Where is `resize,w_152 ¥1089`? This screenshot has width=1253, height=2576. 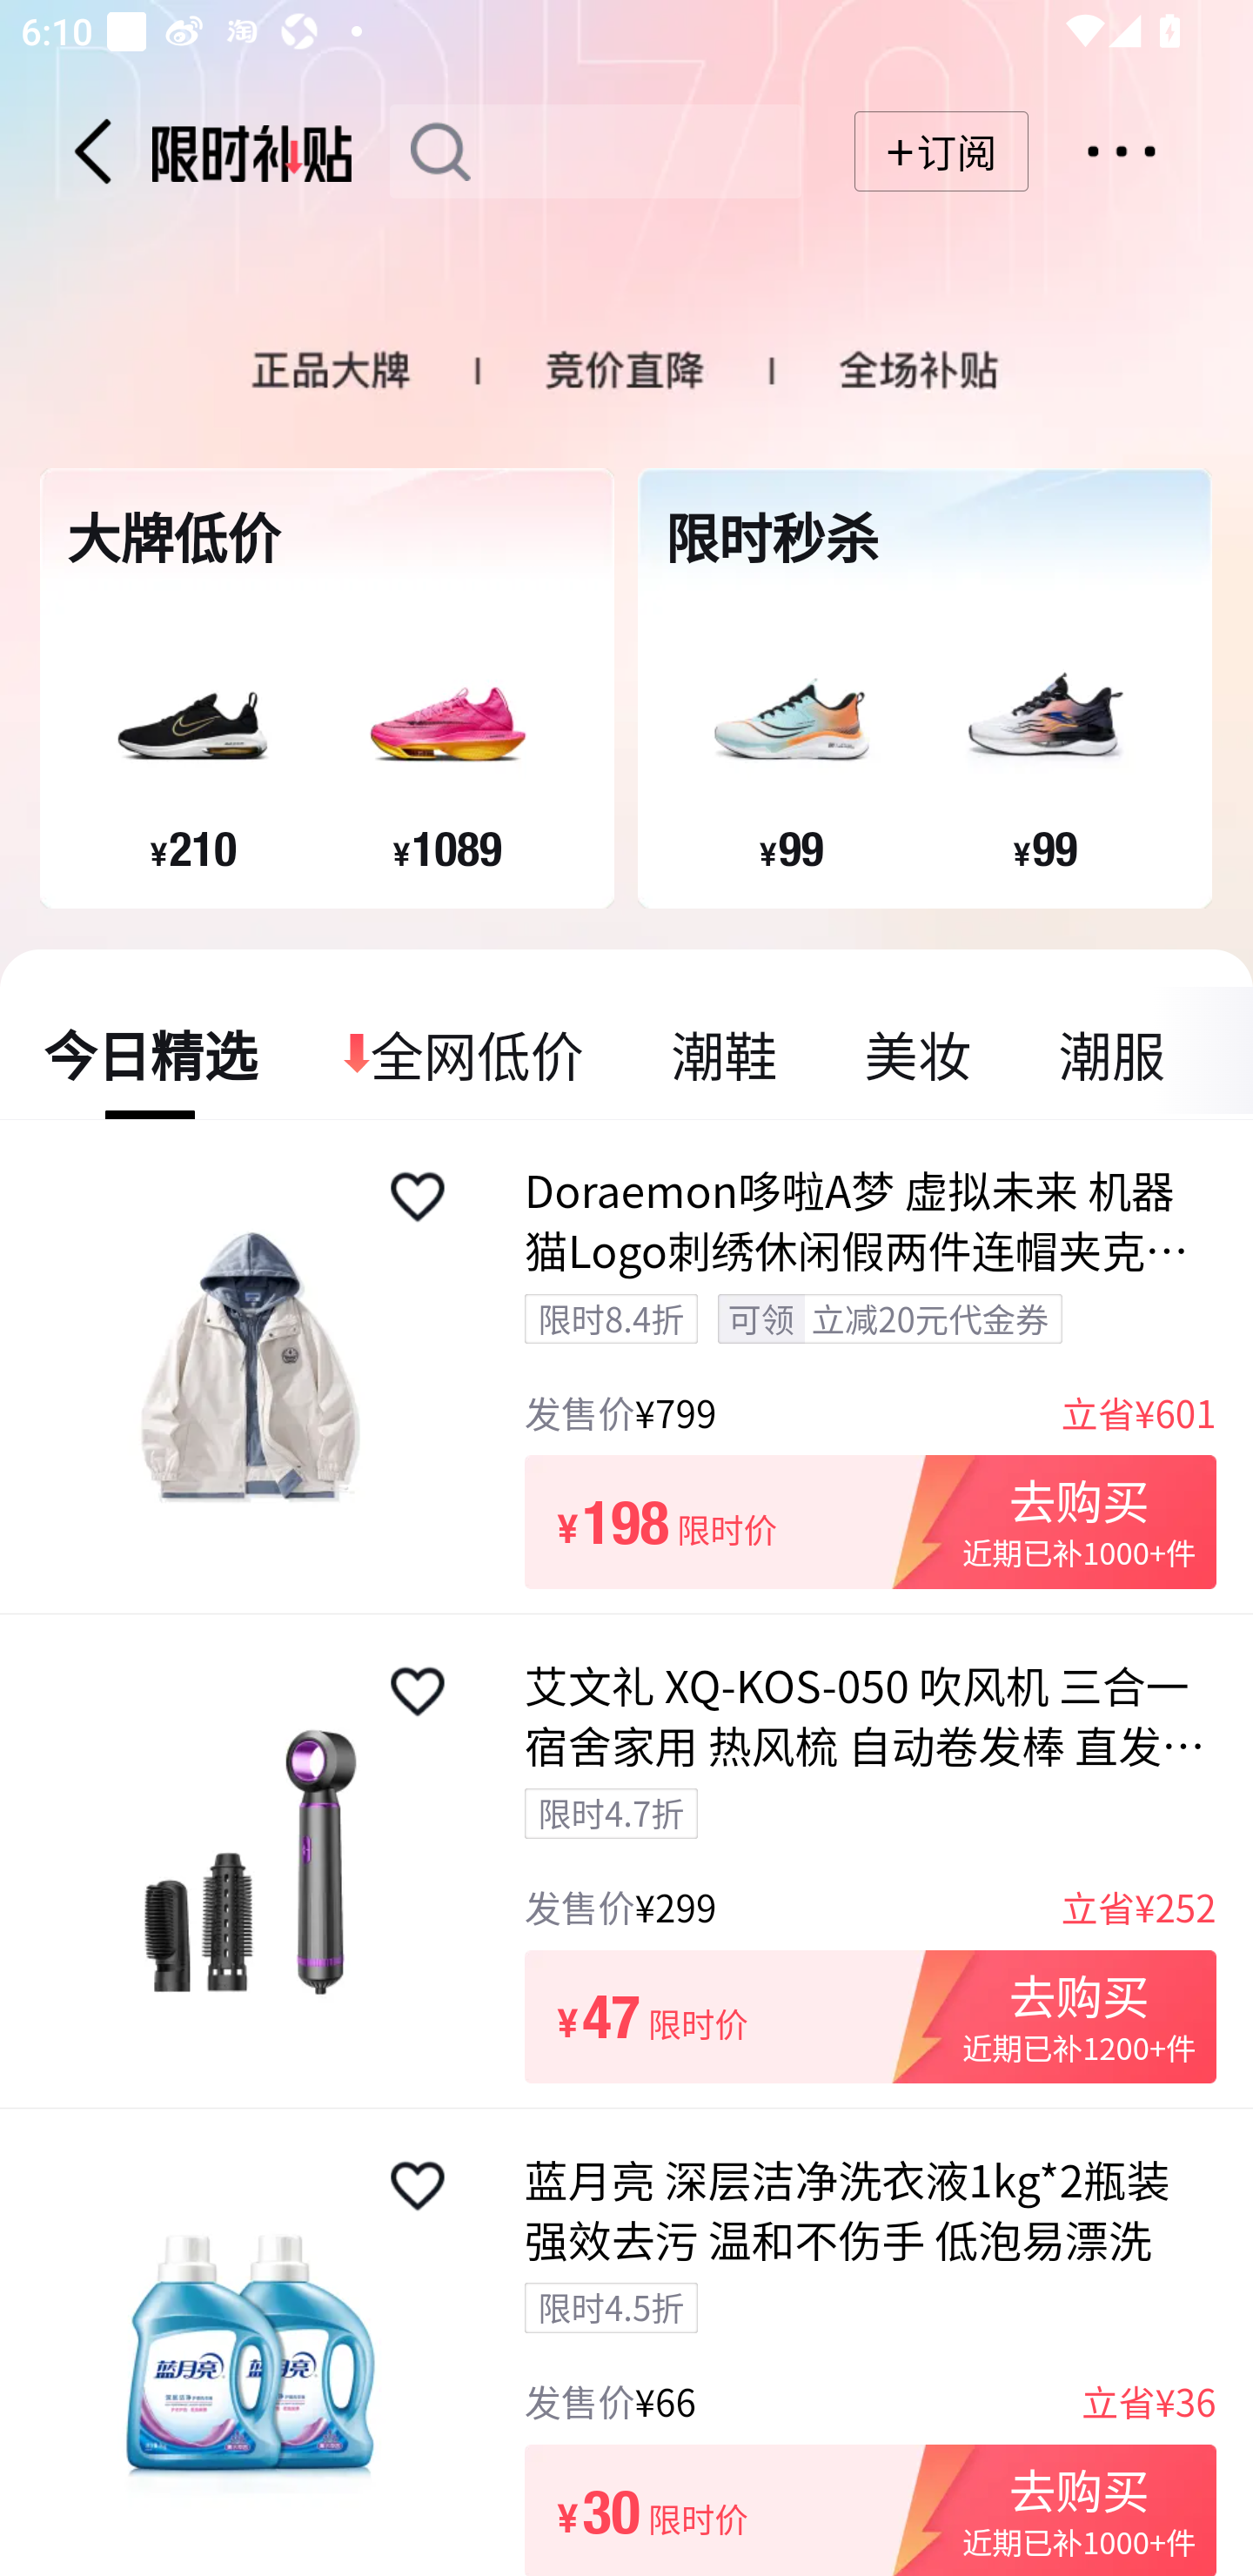 resize,w_152 ¥1089 is located at coordinates (447, 729).